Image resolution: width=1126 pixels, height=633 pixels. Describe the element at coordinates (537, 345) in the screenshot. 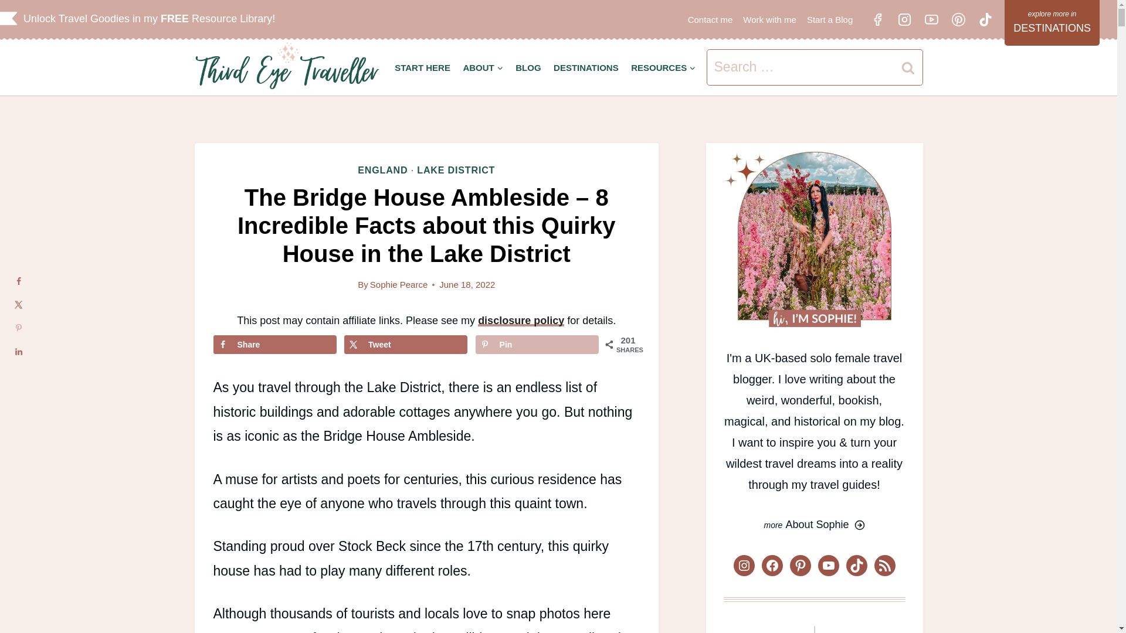

I see `Pin` at that location.